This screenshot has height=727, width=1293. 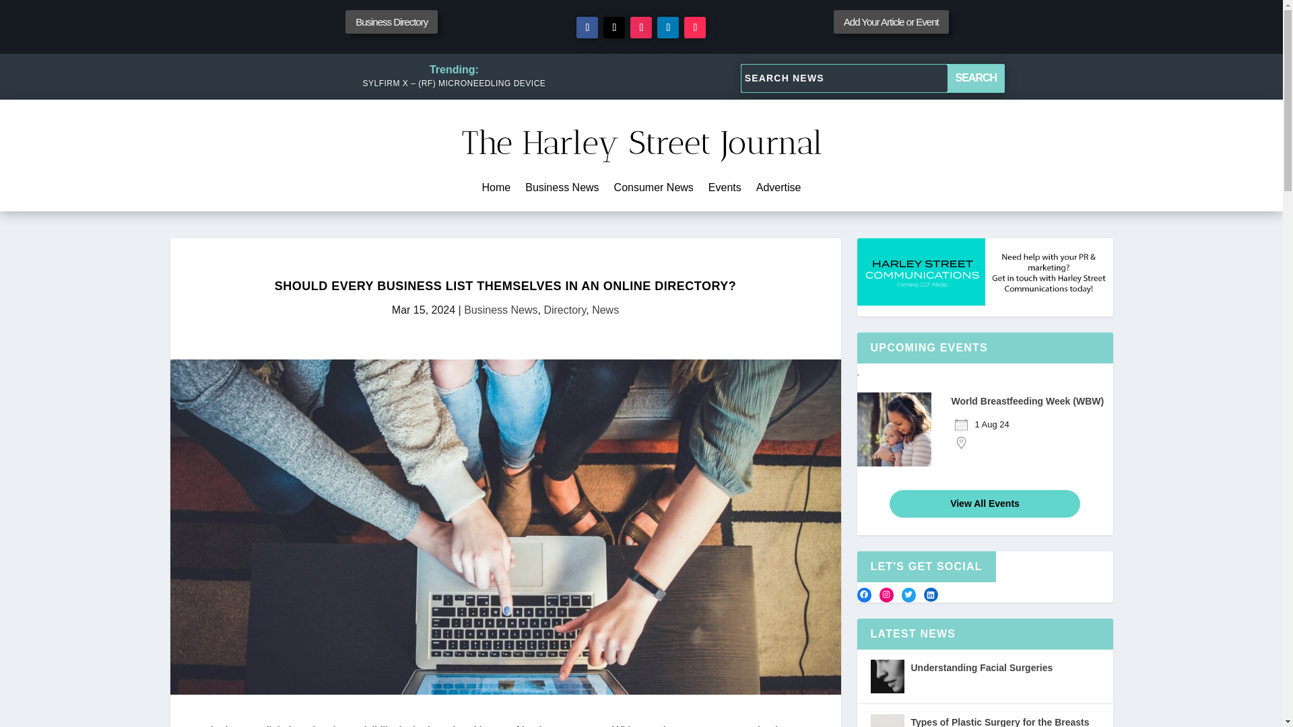 What do you see at coordinates (614, 27) in the screenshot?
I see `Follow on X` at bounding box center [614, 27].